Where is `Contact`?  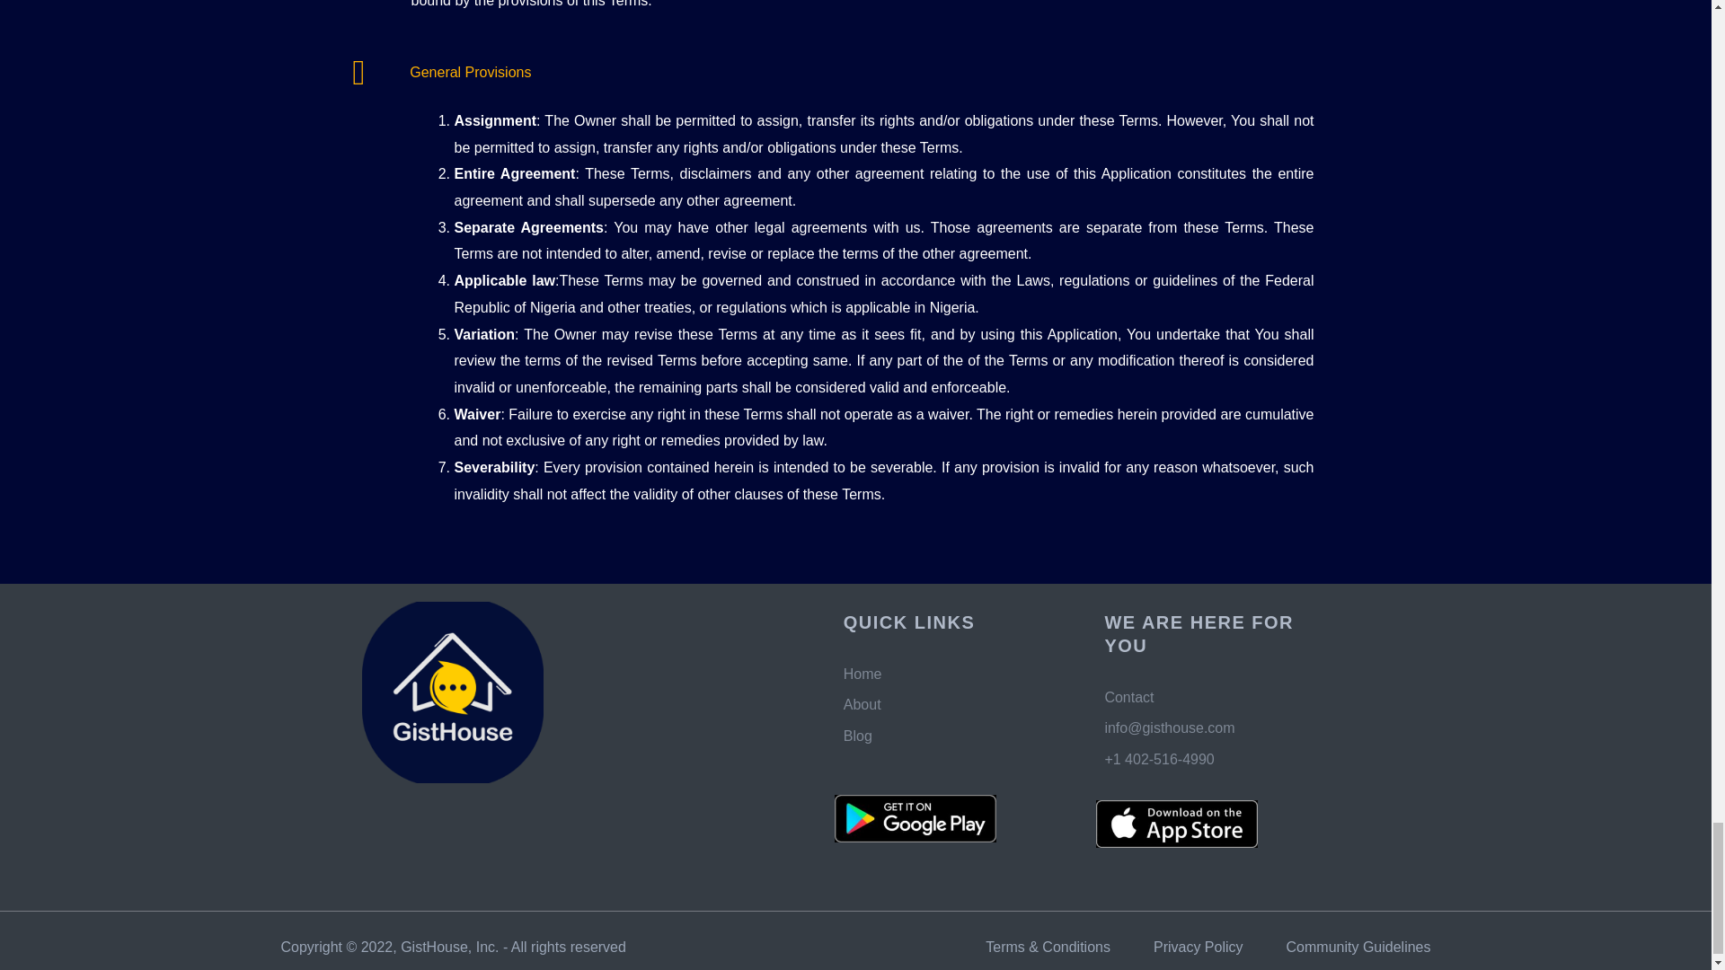
Contact is located at coordinates (1218, 697).